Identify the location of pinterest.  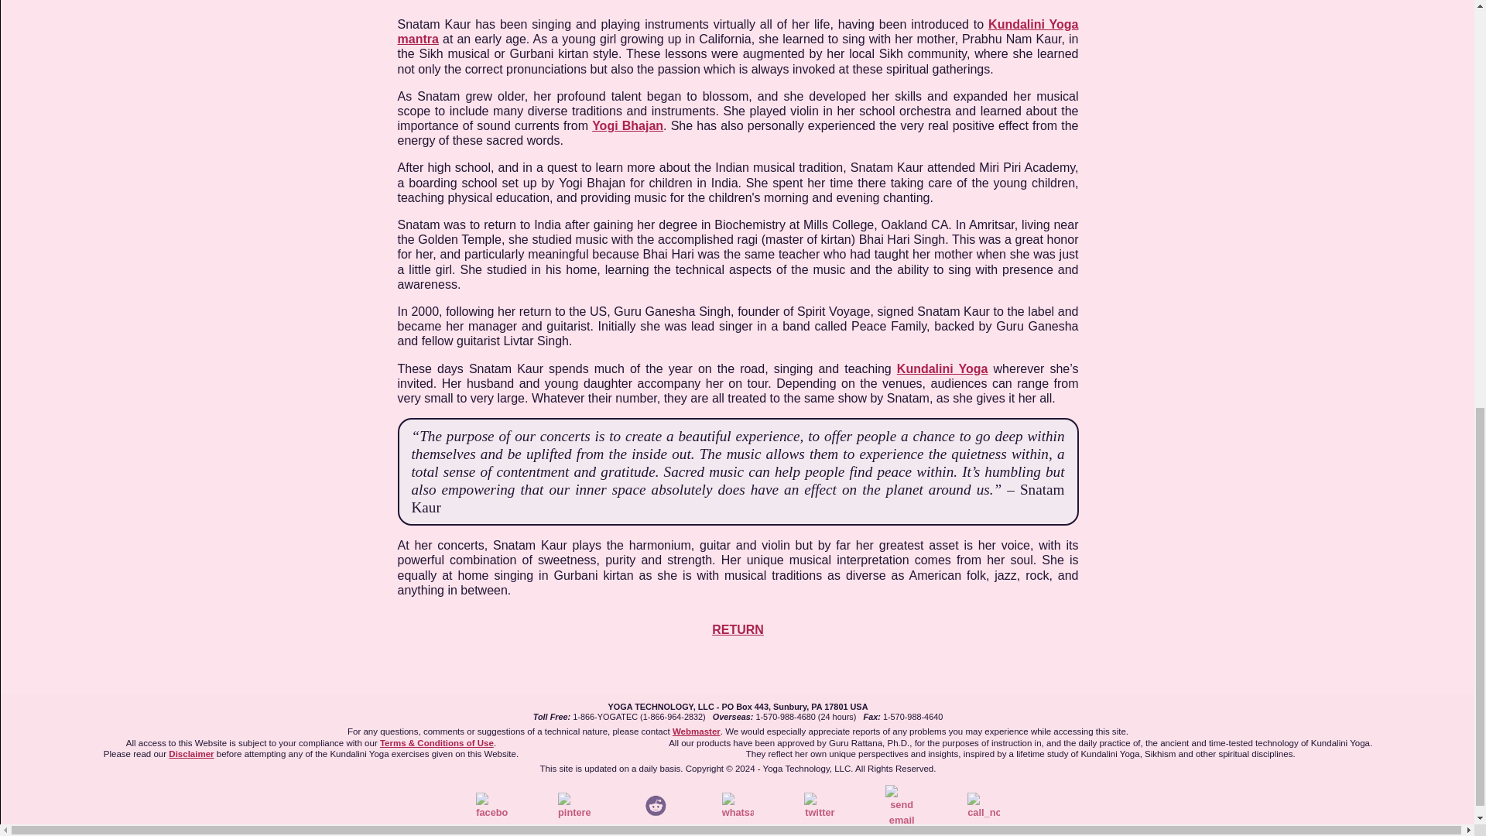
(574, 802).